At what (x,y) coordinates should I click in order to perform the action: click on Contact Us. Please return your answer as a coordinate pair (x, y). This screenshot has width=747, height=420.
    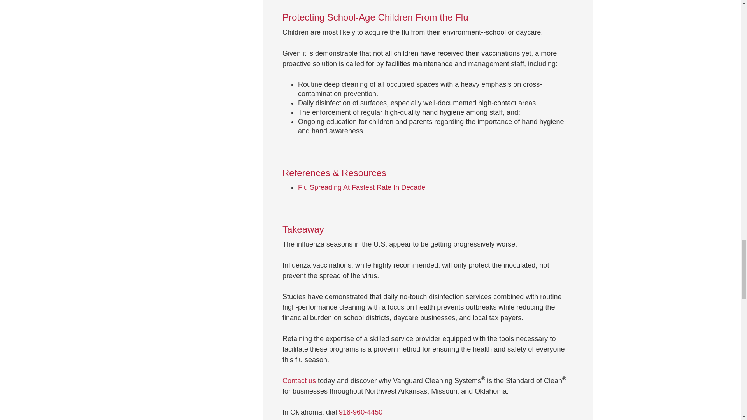
    Looking at the image, I should click on (299, 380).